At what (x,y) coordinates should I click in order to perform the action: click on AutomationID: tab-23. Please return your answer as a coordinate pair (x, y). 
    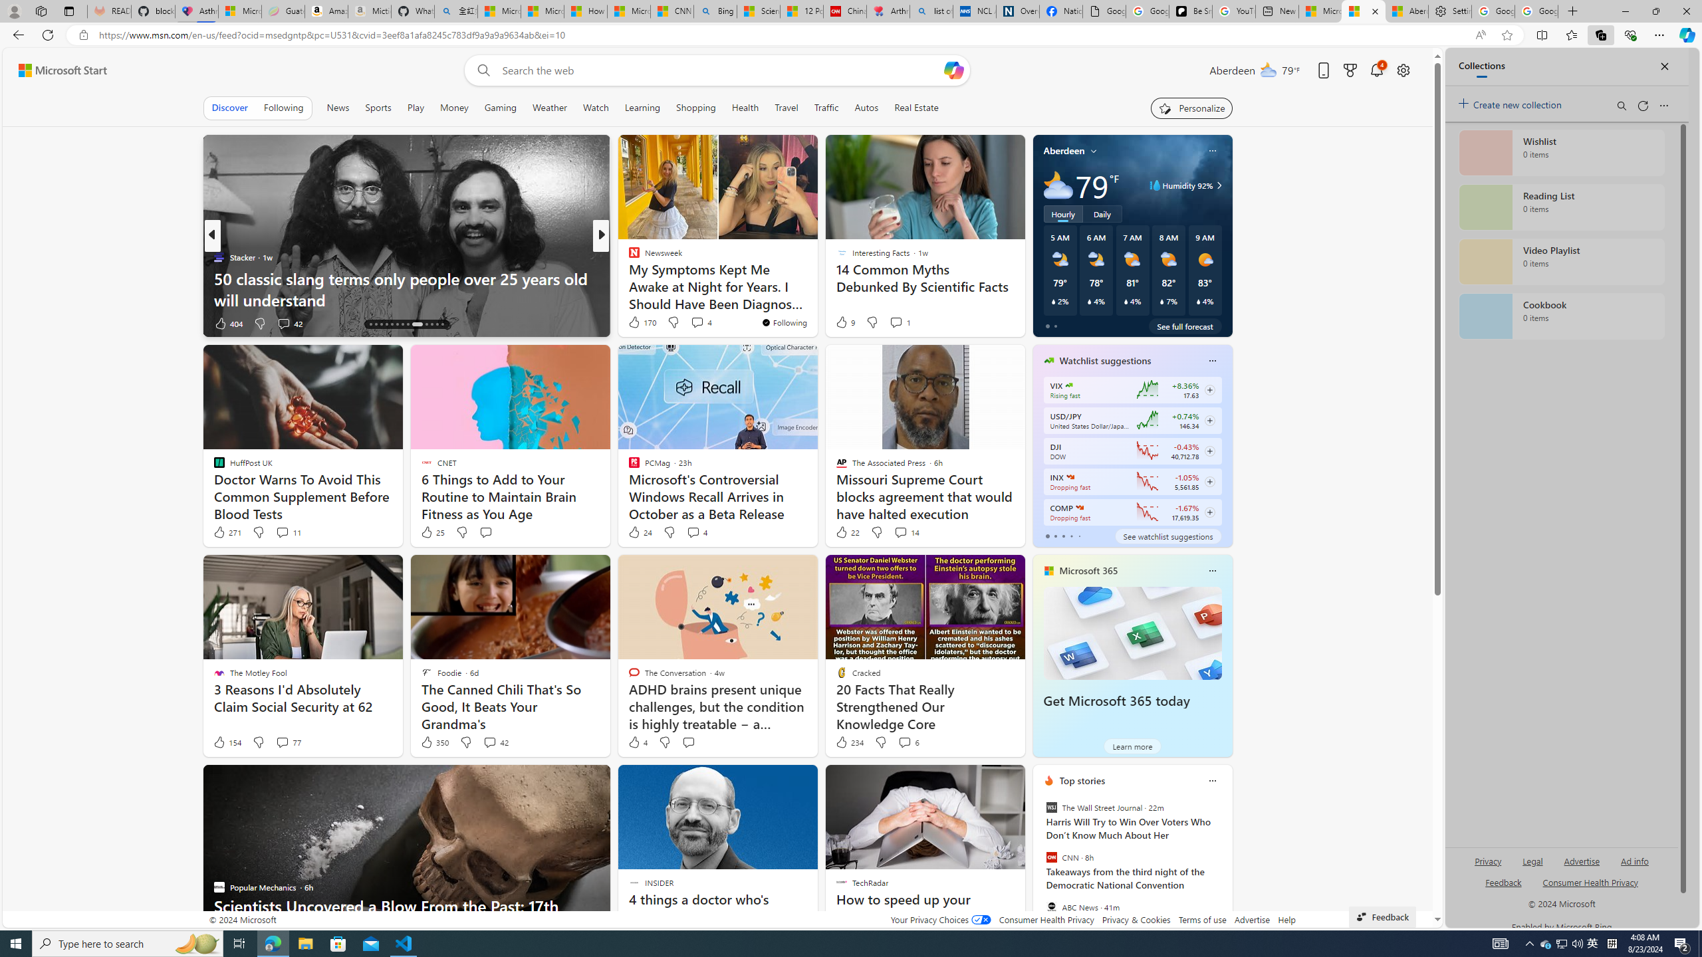
    Looking at the image, I should click on (426, 324).